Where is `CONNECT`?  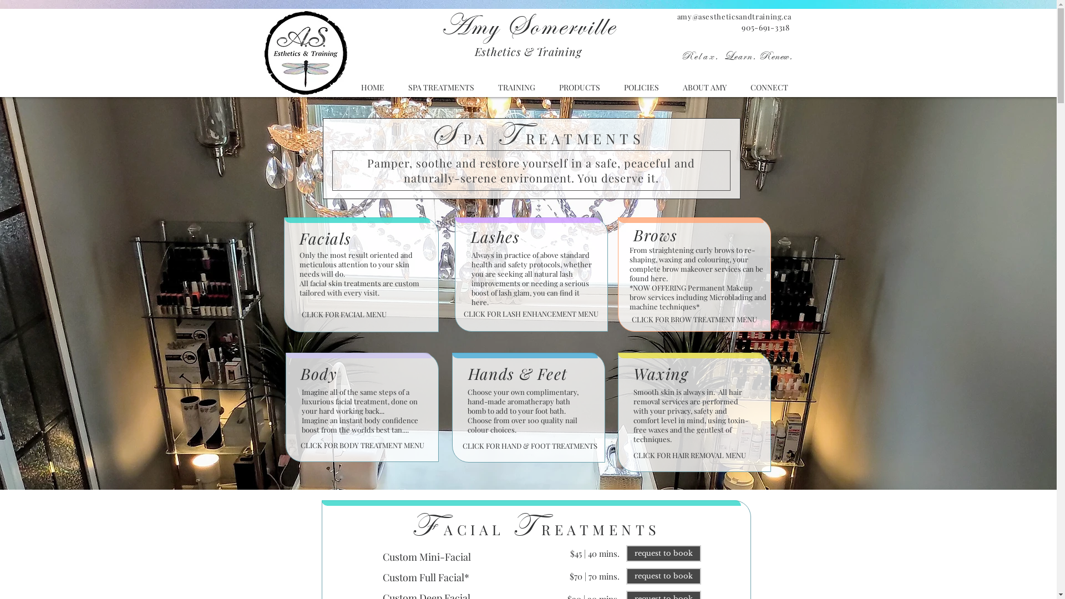
CONNECT is located at coordinates (770, 87).